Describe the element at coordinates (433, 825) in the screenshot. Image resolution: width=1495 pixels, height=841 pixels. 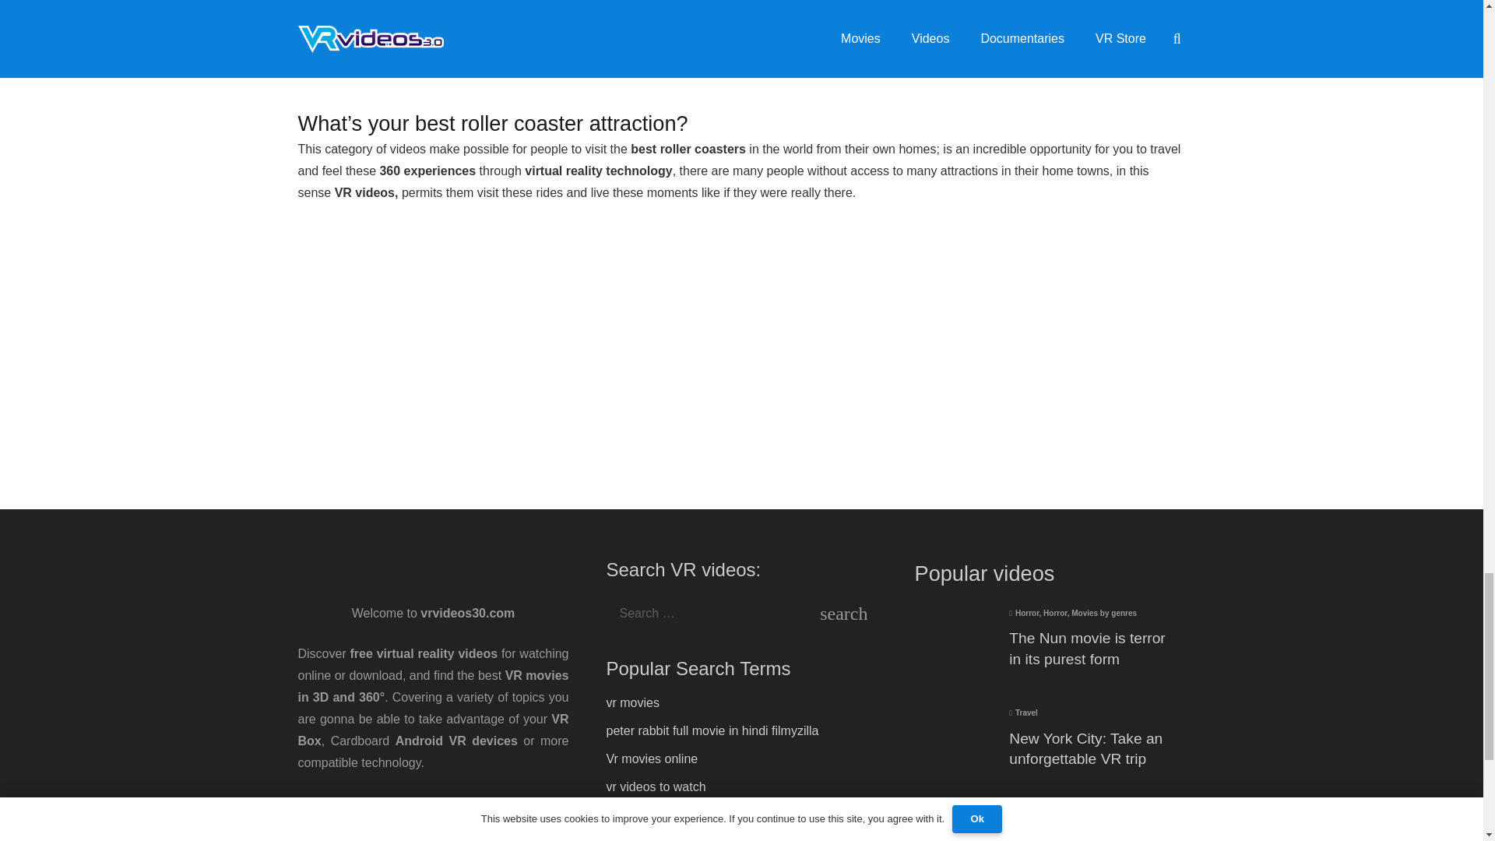
I see `Contact` at that location.